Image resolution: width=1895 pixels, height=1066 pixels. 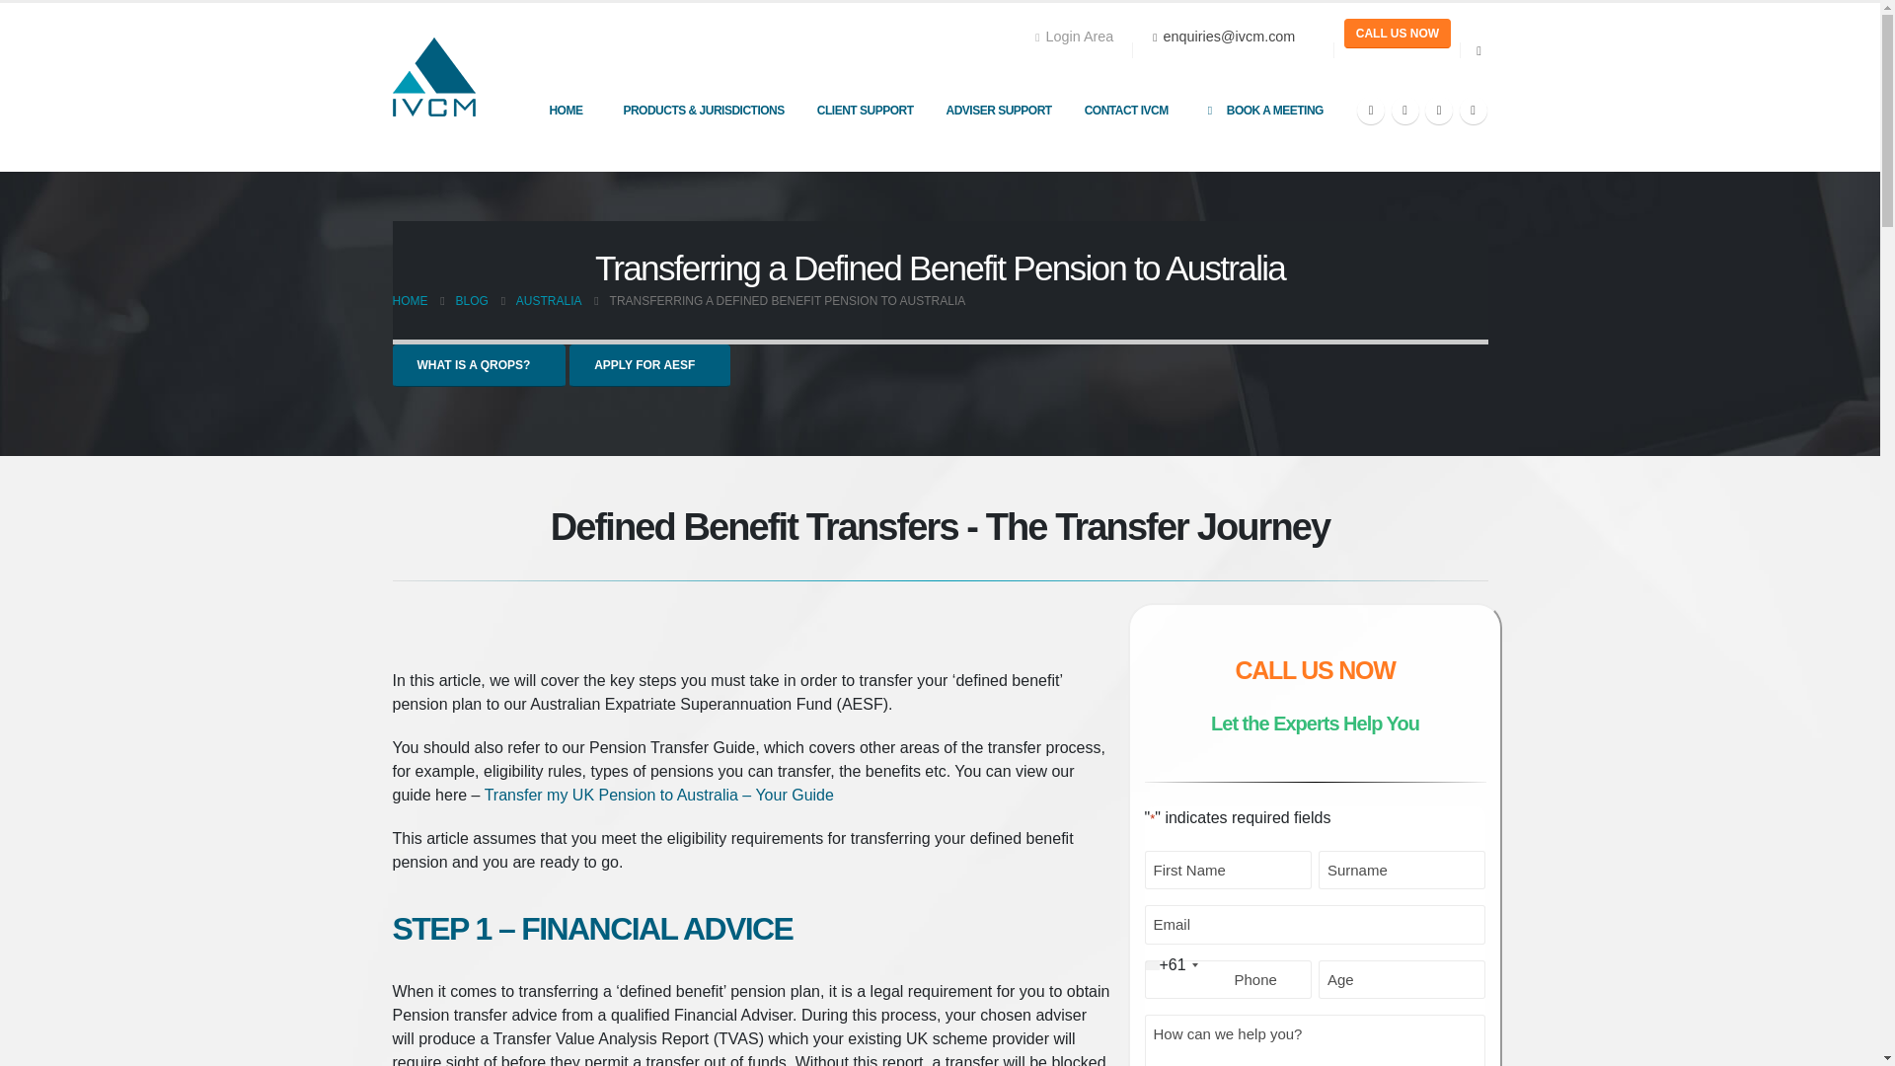 What do you see at coordinates (1262, 110) in the screenshot?
I see `BOOK A MEETING` at bounding box center [1262, 110].